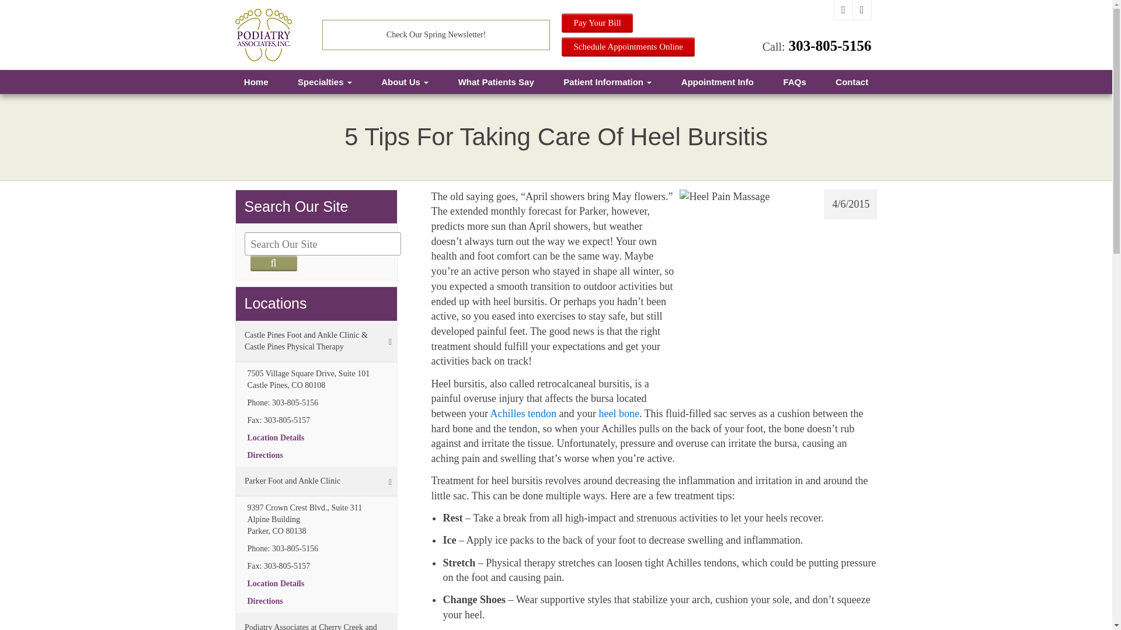  Describe the element at coordinates (496, 82) in the screenshot. I see `What Patients Say` at that location.